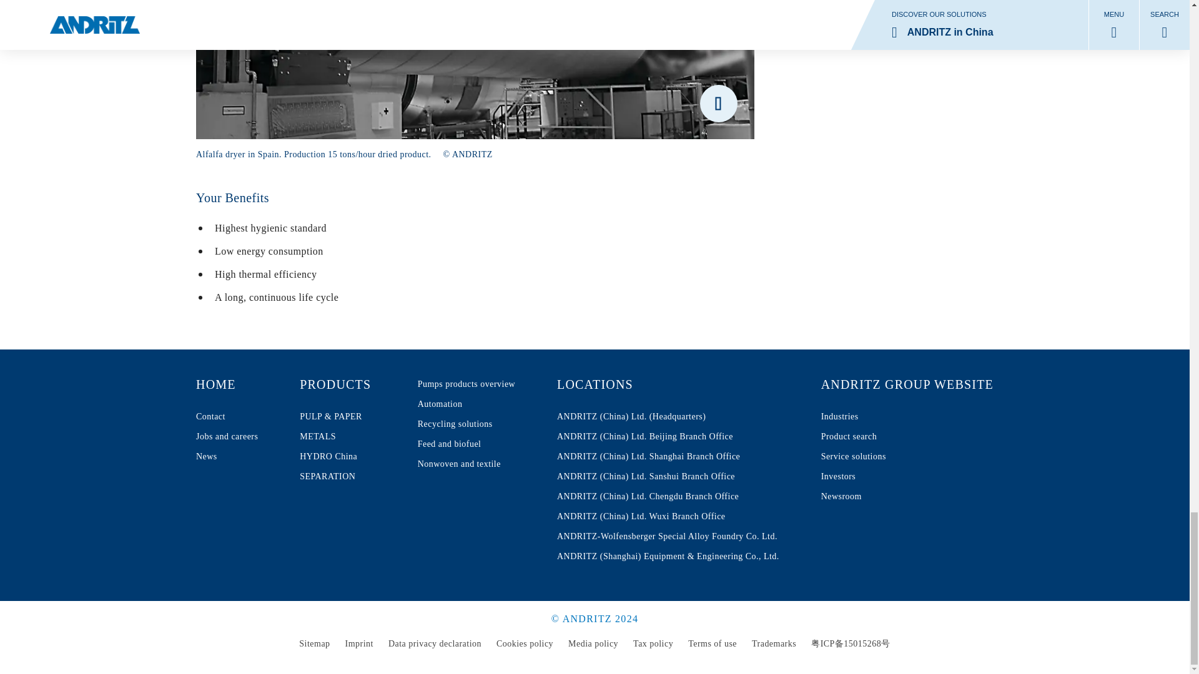 The image size is (1199, 674). What do you see at coordinates (227, 417) in the screenshot?
I see `Contact` at bounding box center [227, 417].